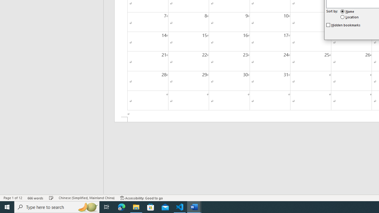 This screenshot has width=379, height=213. I want to click on Location, so click(350, 17).